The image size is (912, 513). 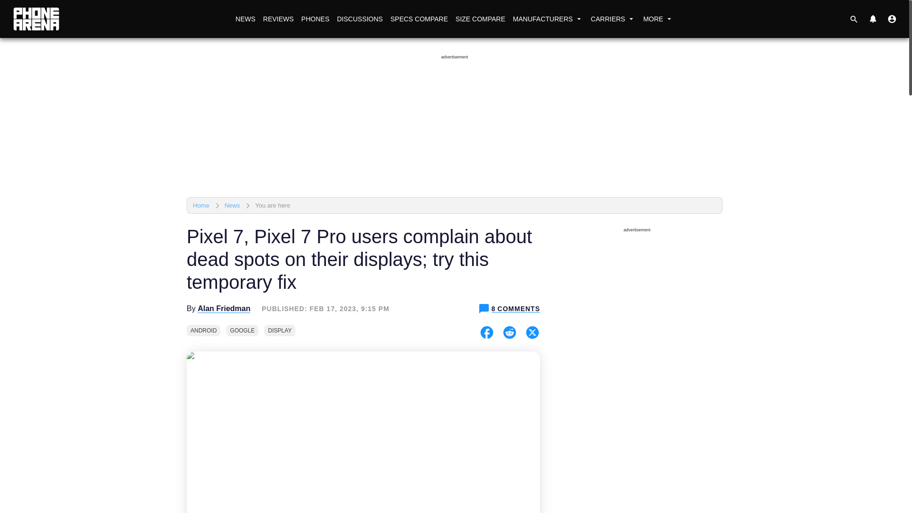 I want to click on CARRIERS, so click(x=613, y=19).